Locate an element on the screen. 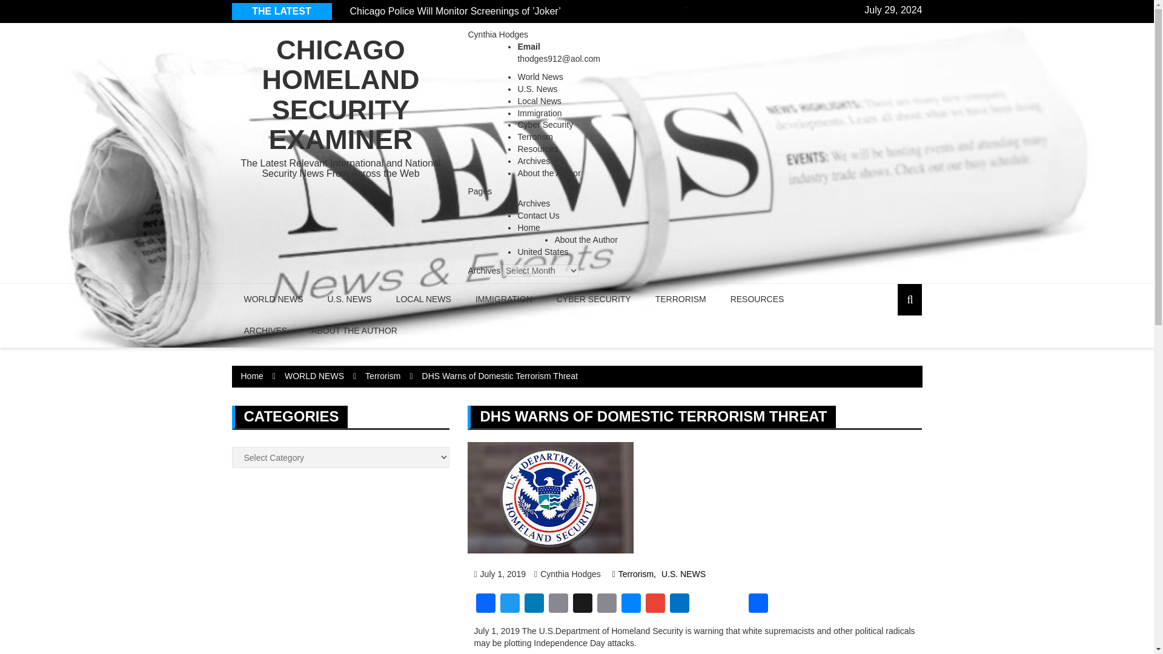 Image resolution: width=1163 pixels, height=654 pixels. Copy Link is located at coordinates (606, 604).